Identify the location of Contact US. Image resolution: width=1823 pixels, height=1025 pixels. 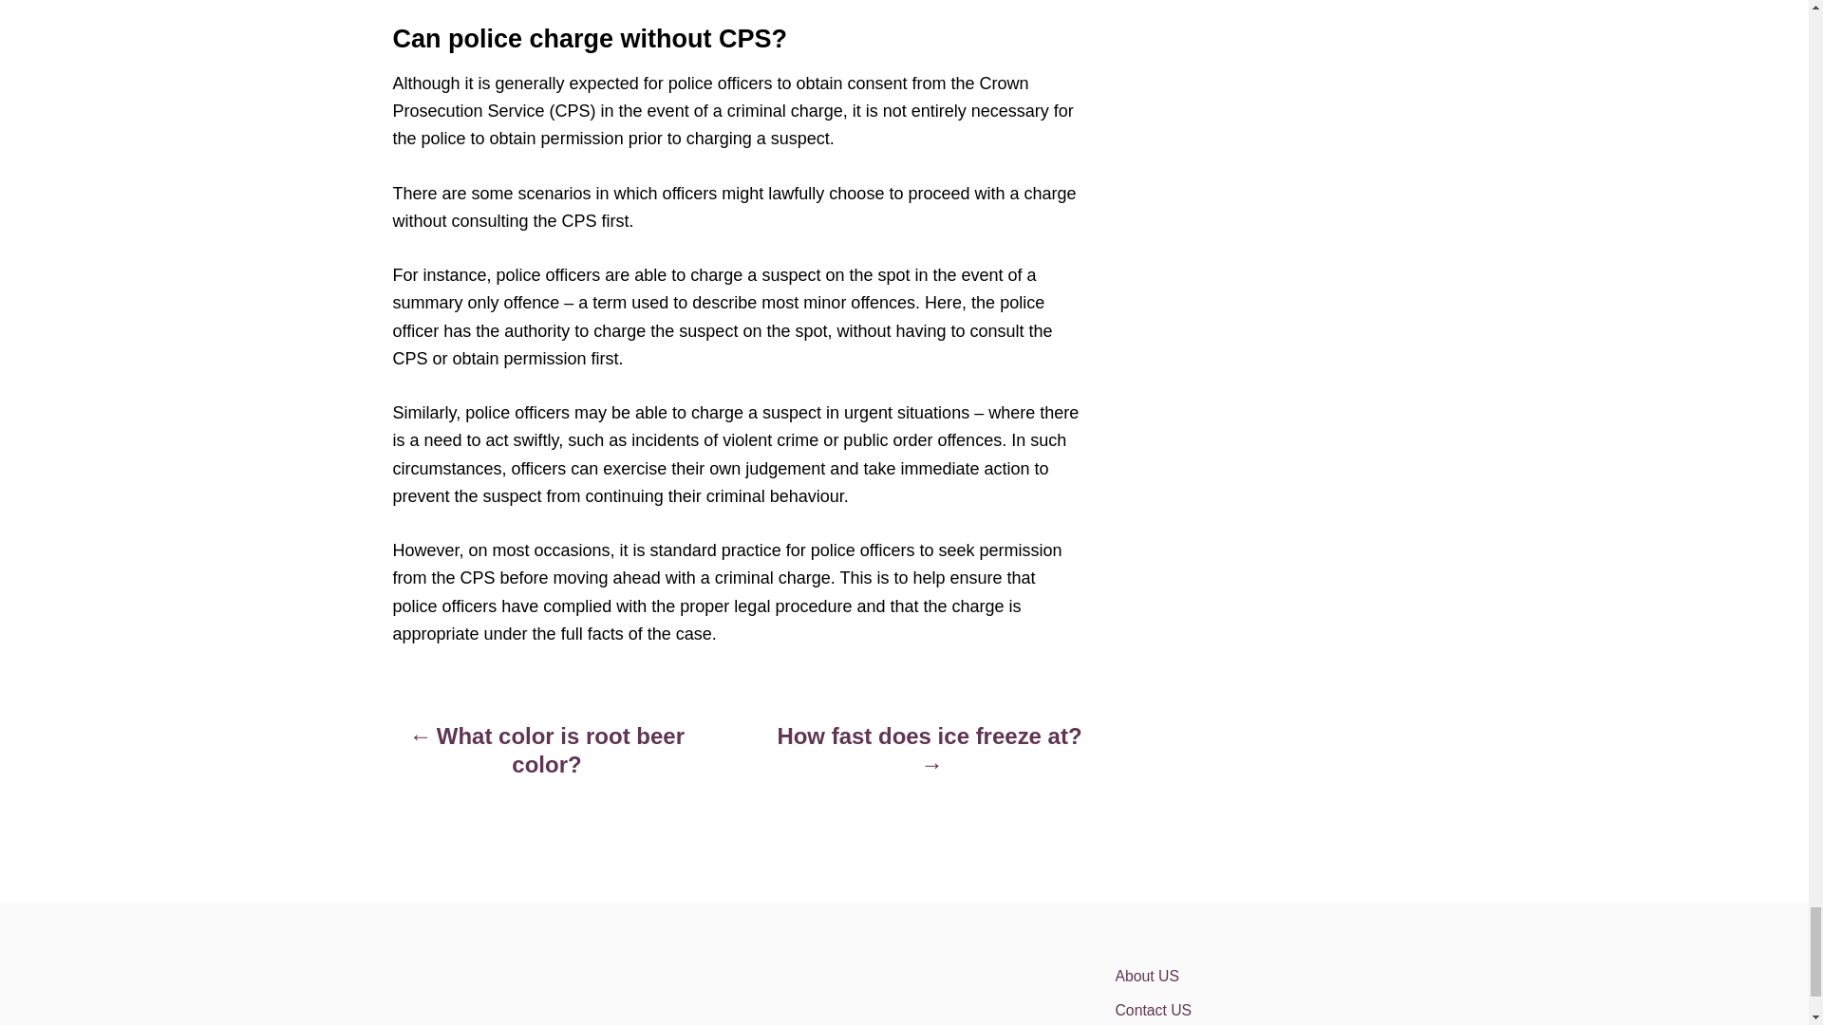
(1280, 1009).